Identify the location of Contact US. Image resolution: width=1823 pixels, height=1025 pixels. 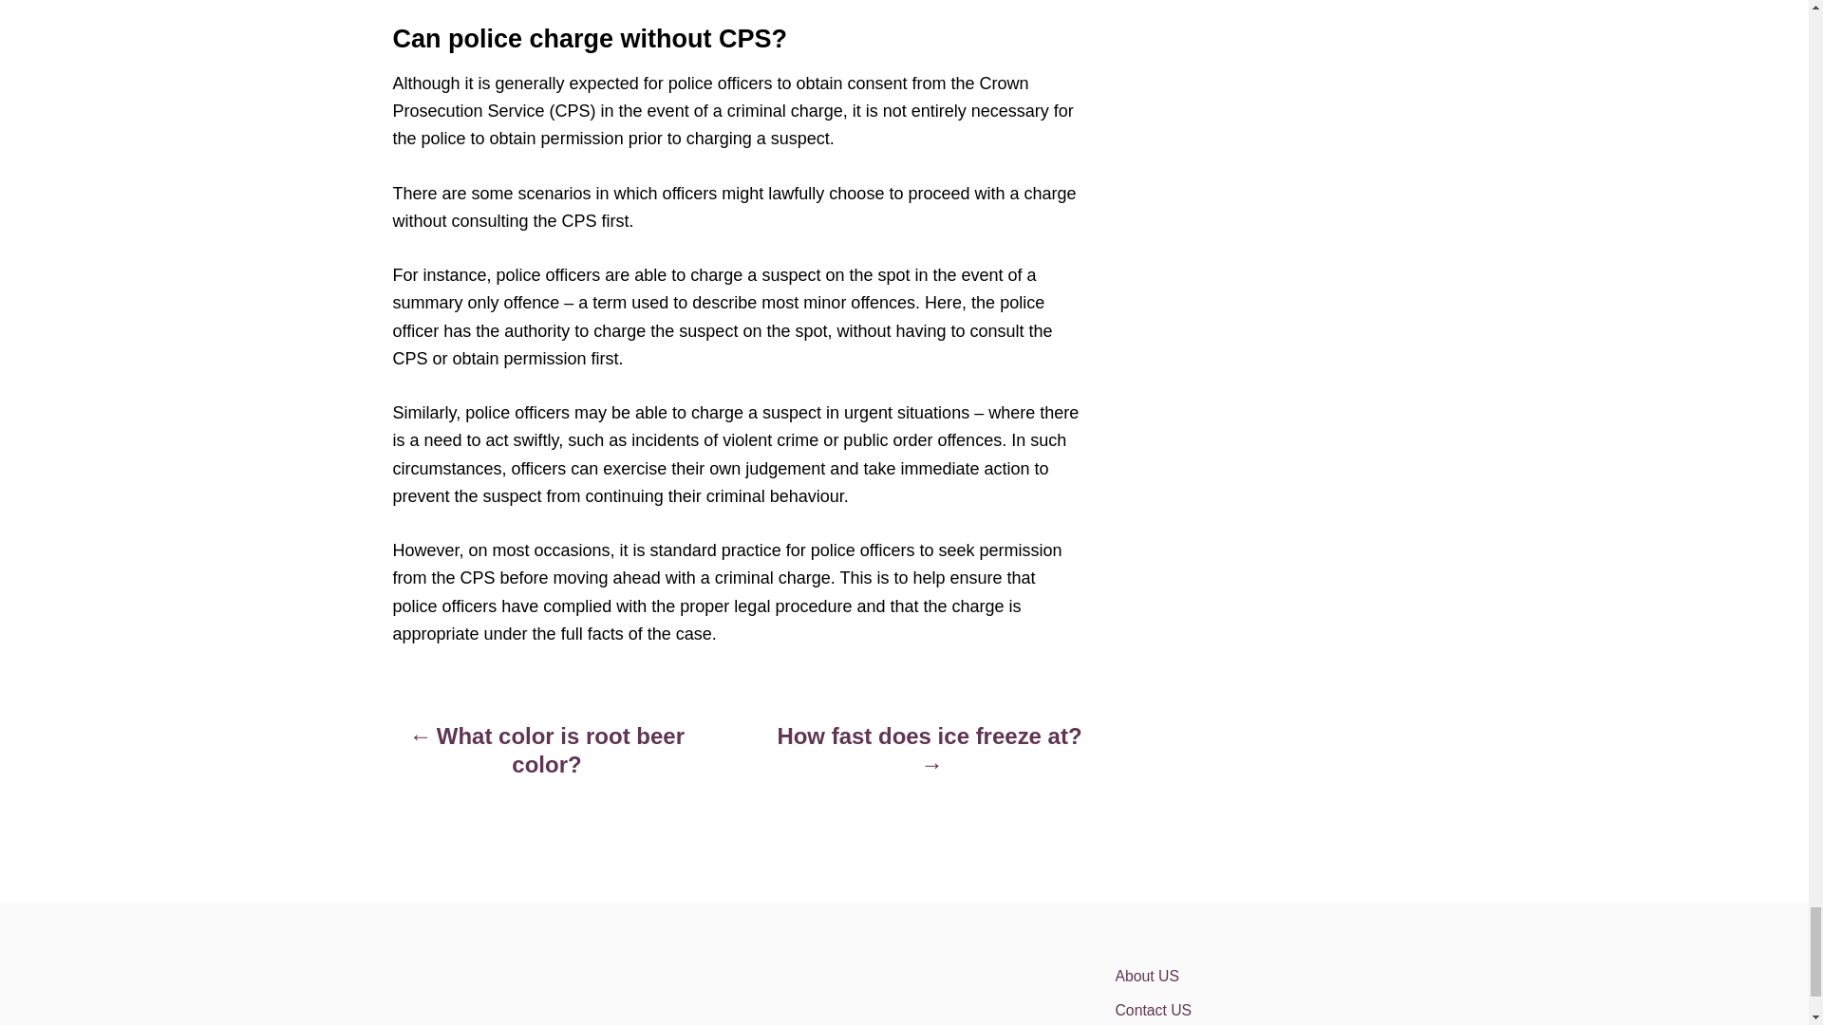
(1280, 1009).